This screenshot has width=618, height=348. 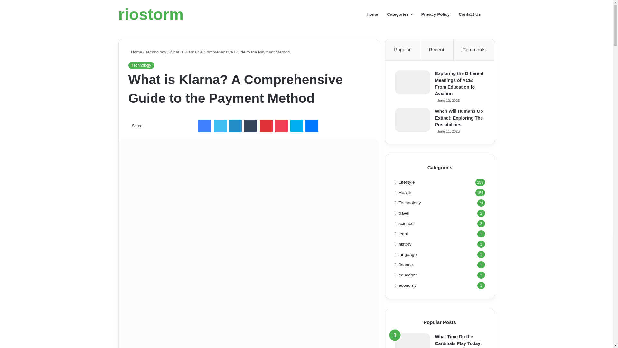 What do you see at coordinates (220, 126) in the screenshot?
I see `Twitter` at bounding box center [220, 126].